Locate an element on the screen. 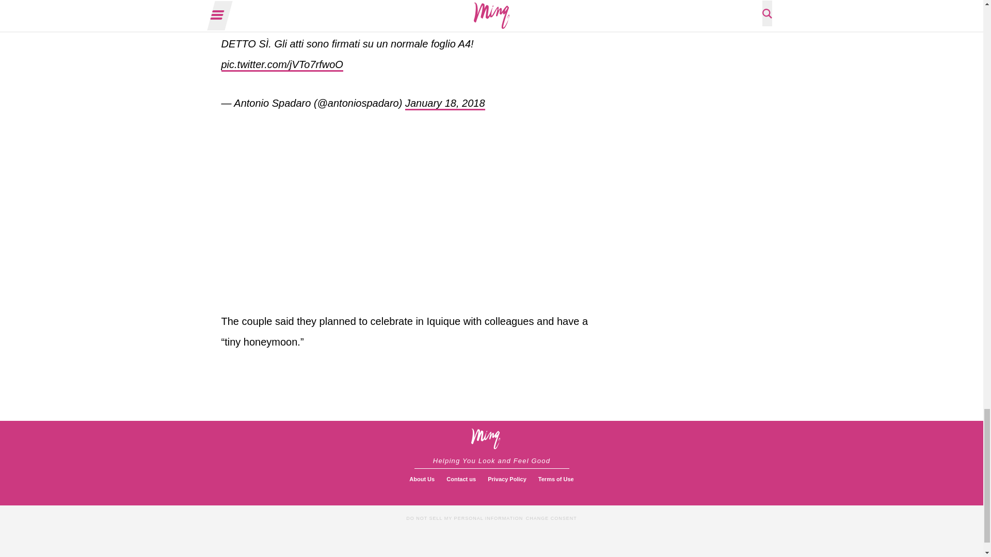 This screenshot has width=991, height=557. January 18, 2018 is located at coordinates (445, 104).